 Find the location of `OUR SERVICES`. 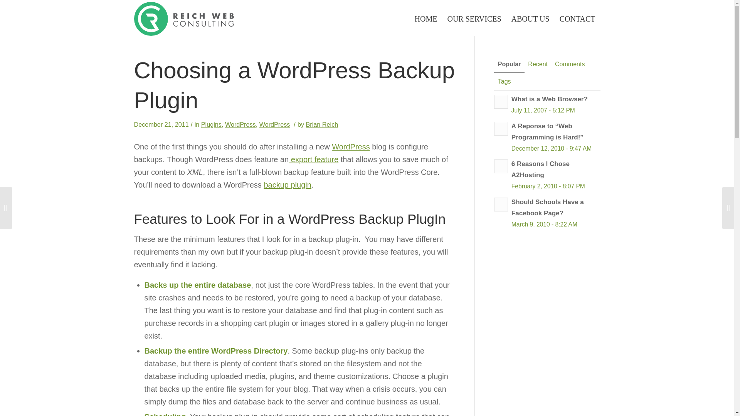

OUR SERVICES is located at coordinates (474, 18).